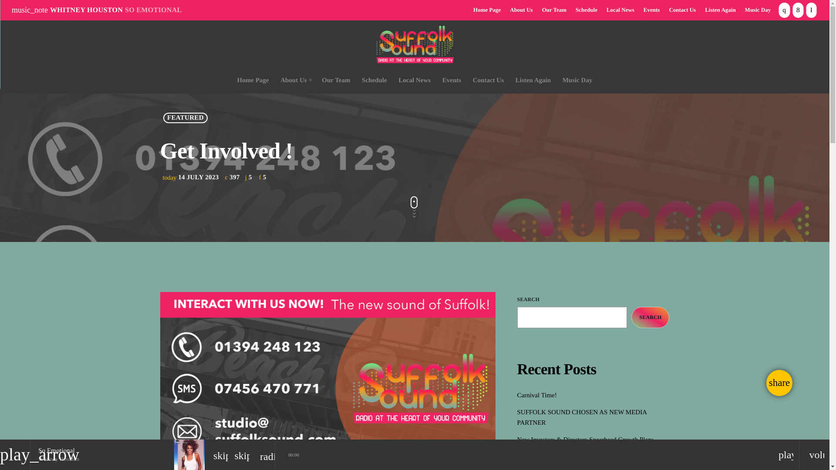 The height and width of the screenshot is (470, 836). What do you see at coordinates (488, 81) in the screenshot?
I see `Contact Us` at bounding box center [488, 81].